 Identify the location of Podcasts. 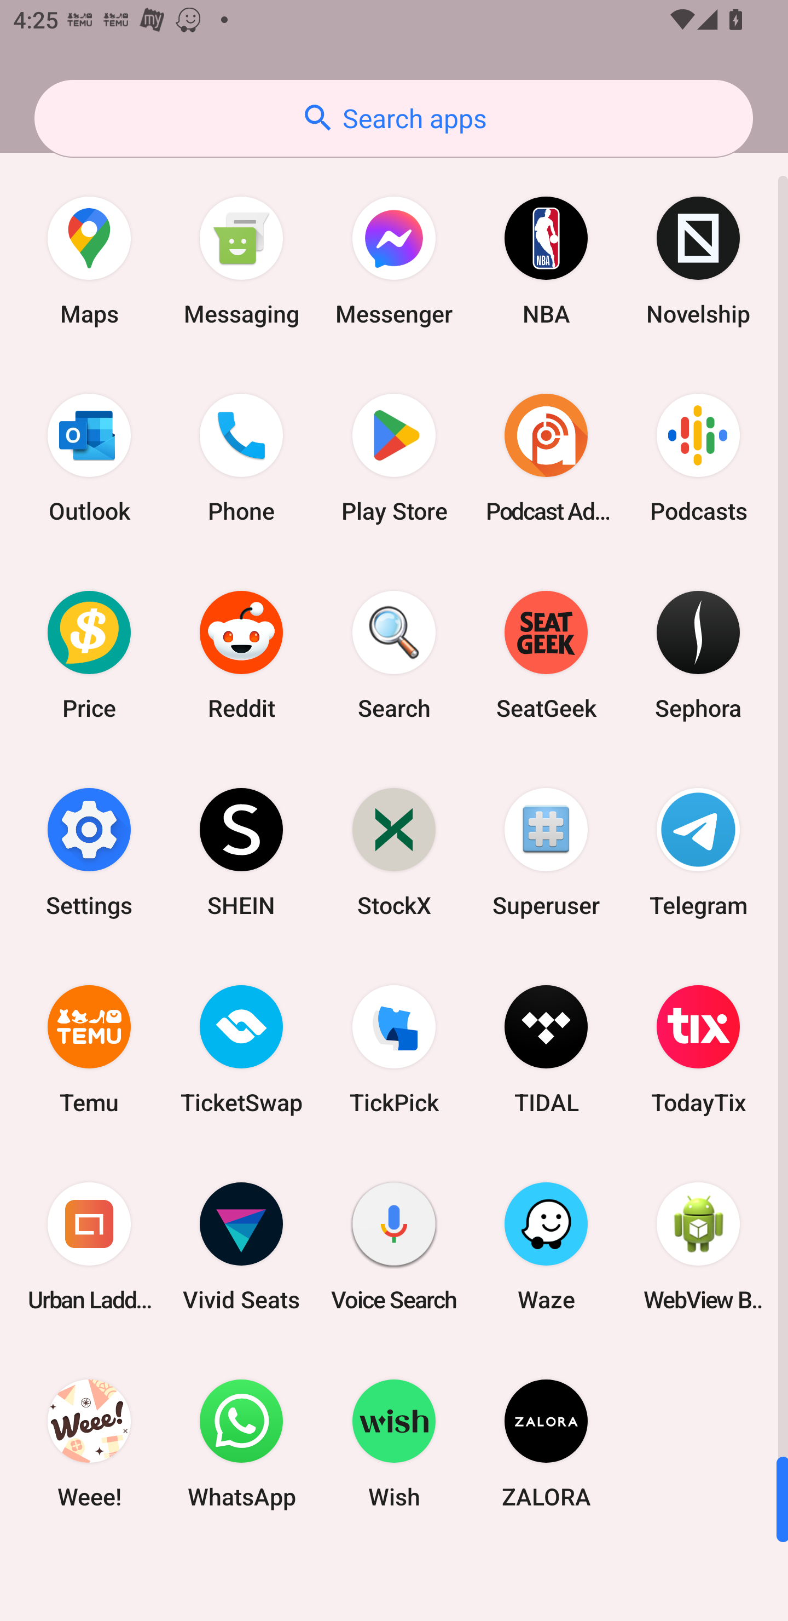
(698, 458).